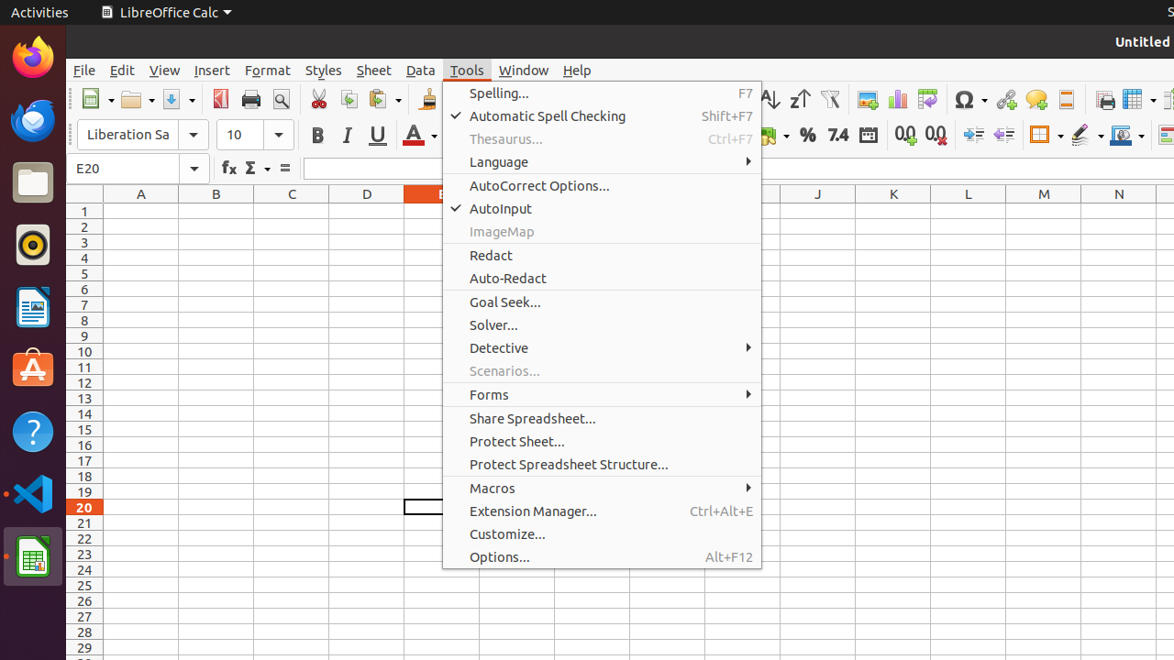  What do you see at coordinates (969, 211) in the screenshot?
I see `L1` at bounding box center [969, 211].